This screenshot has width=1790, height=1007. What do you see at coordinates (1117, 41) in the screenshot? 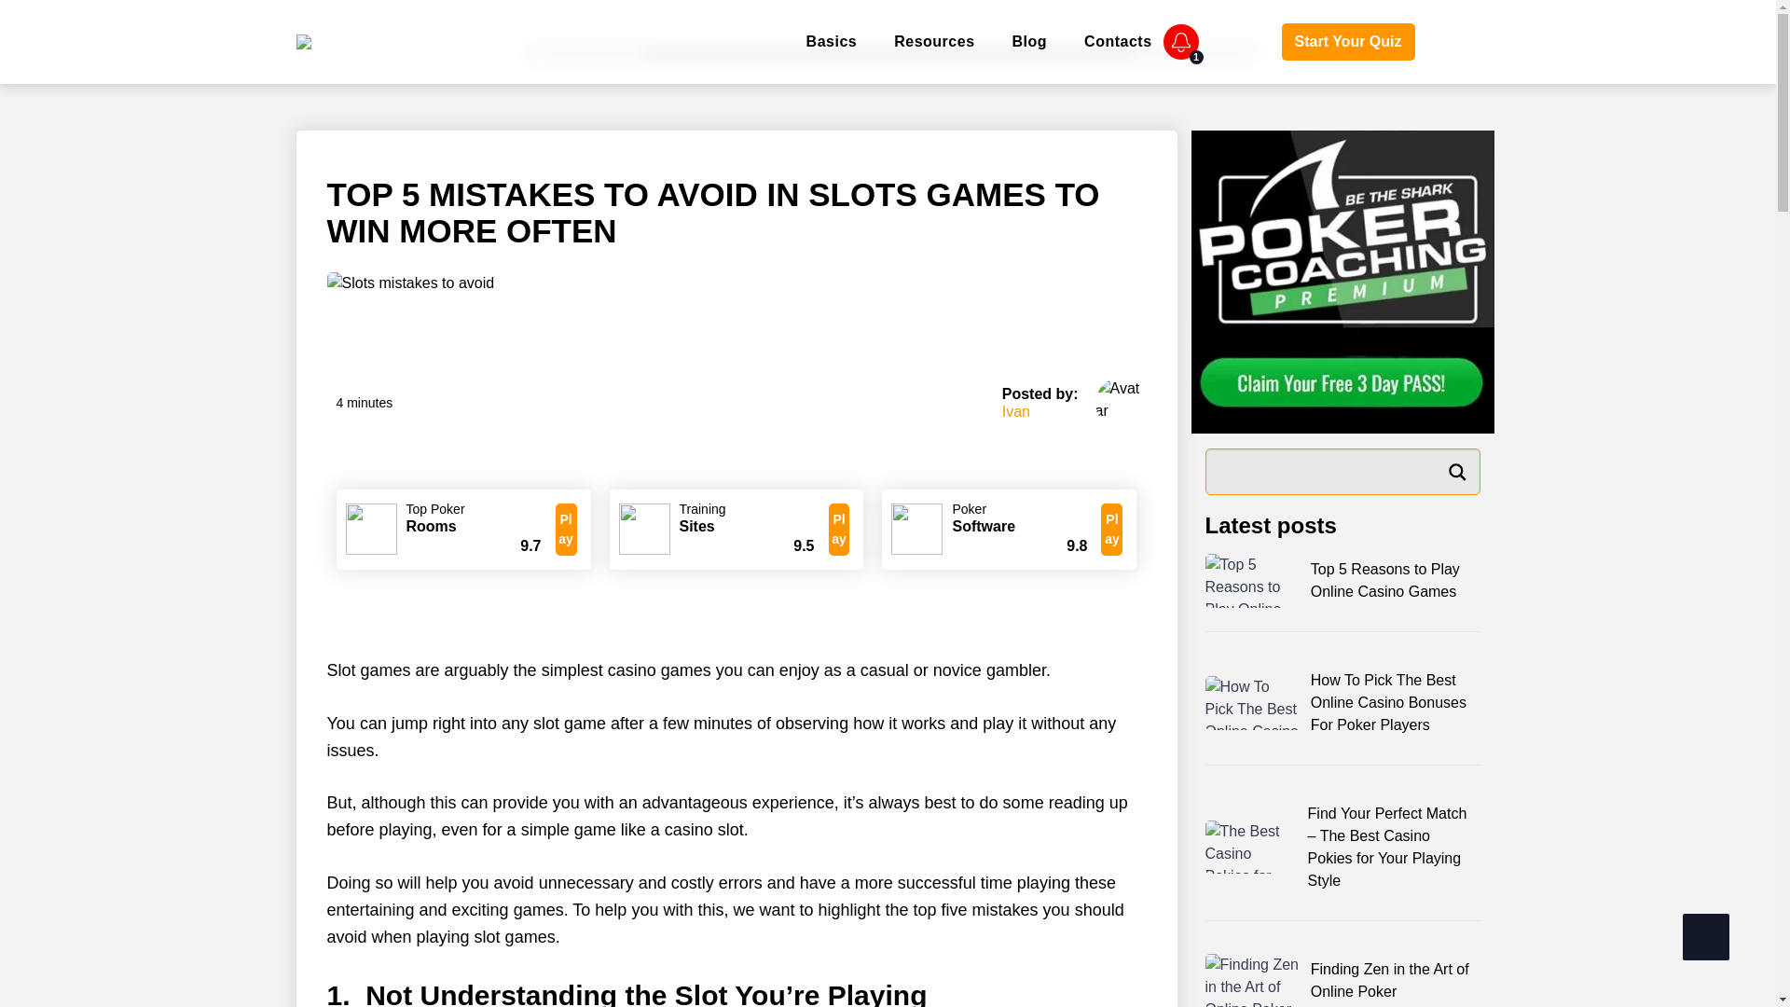
I see `Contacts` at bounding box center [1117, 41].